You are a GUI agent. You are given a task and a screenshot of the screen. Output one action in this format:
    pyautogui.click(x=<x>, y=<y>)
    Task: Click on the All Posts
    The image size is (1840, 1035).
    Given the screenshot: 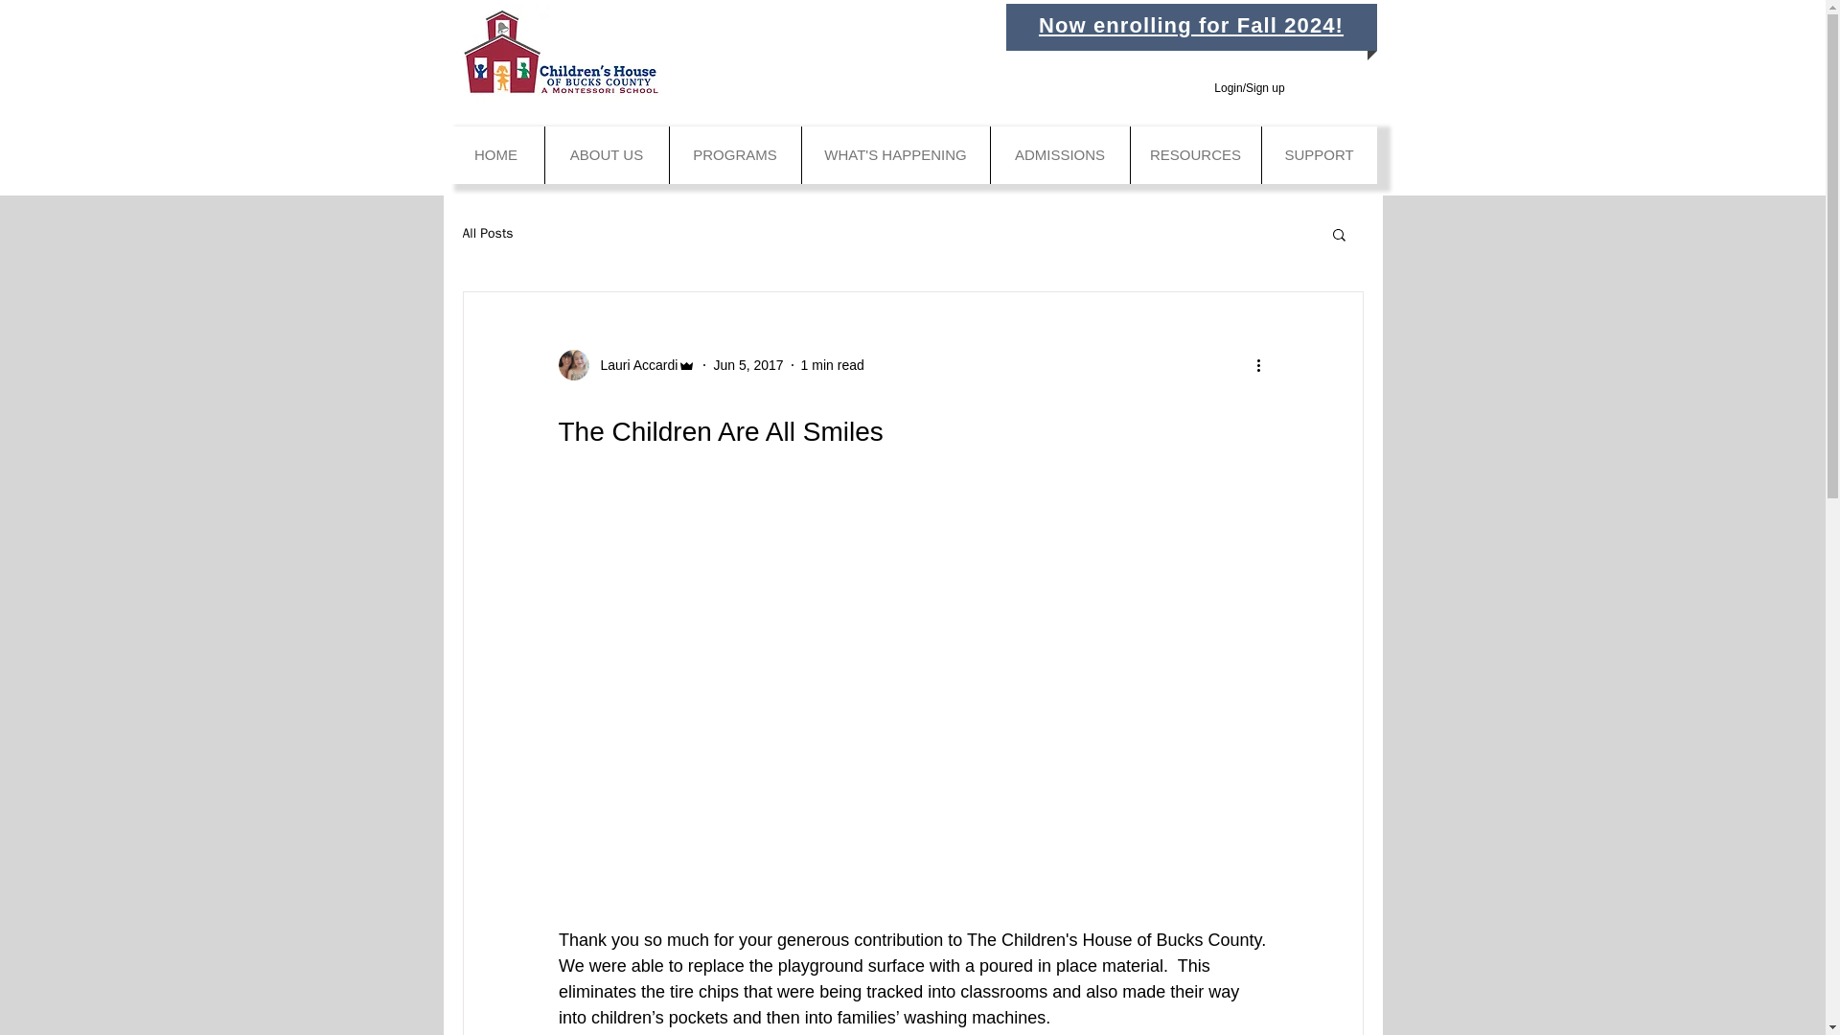 What is the action you would take?
    pyautogui.click(x=487, y=234)
    